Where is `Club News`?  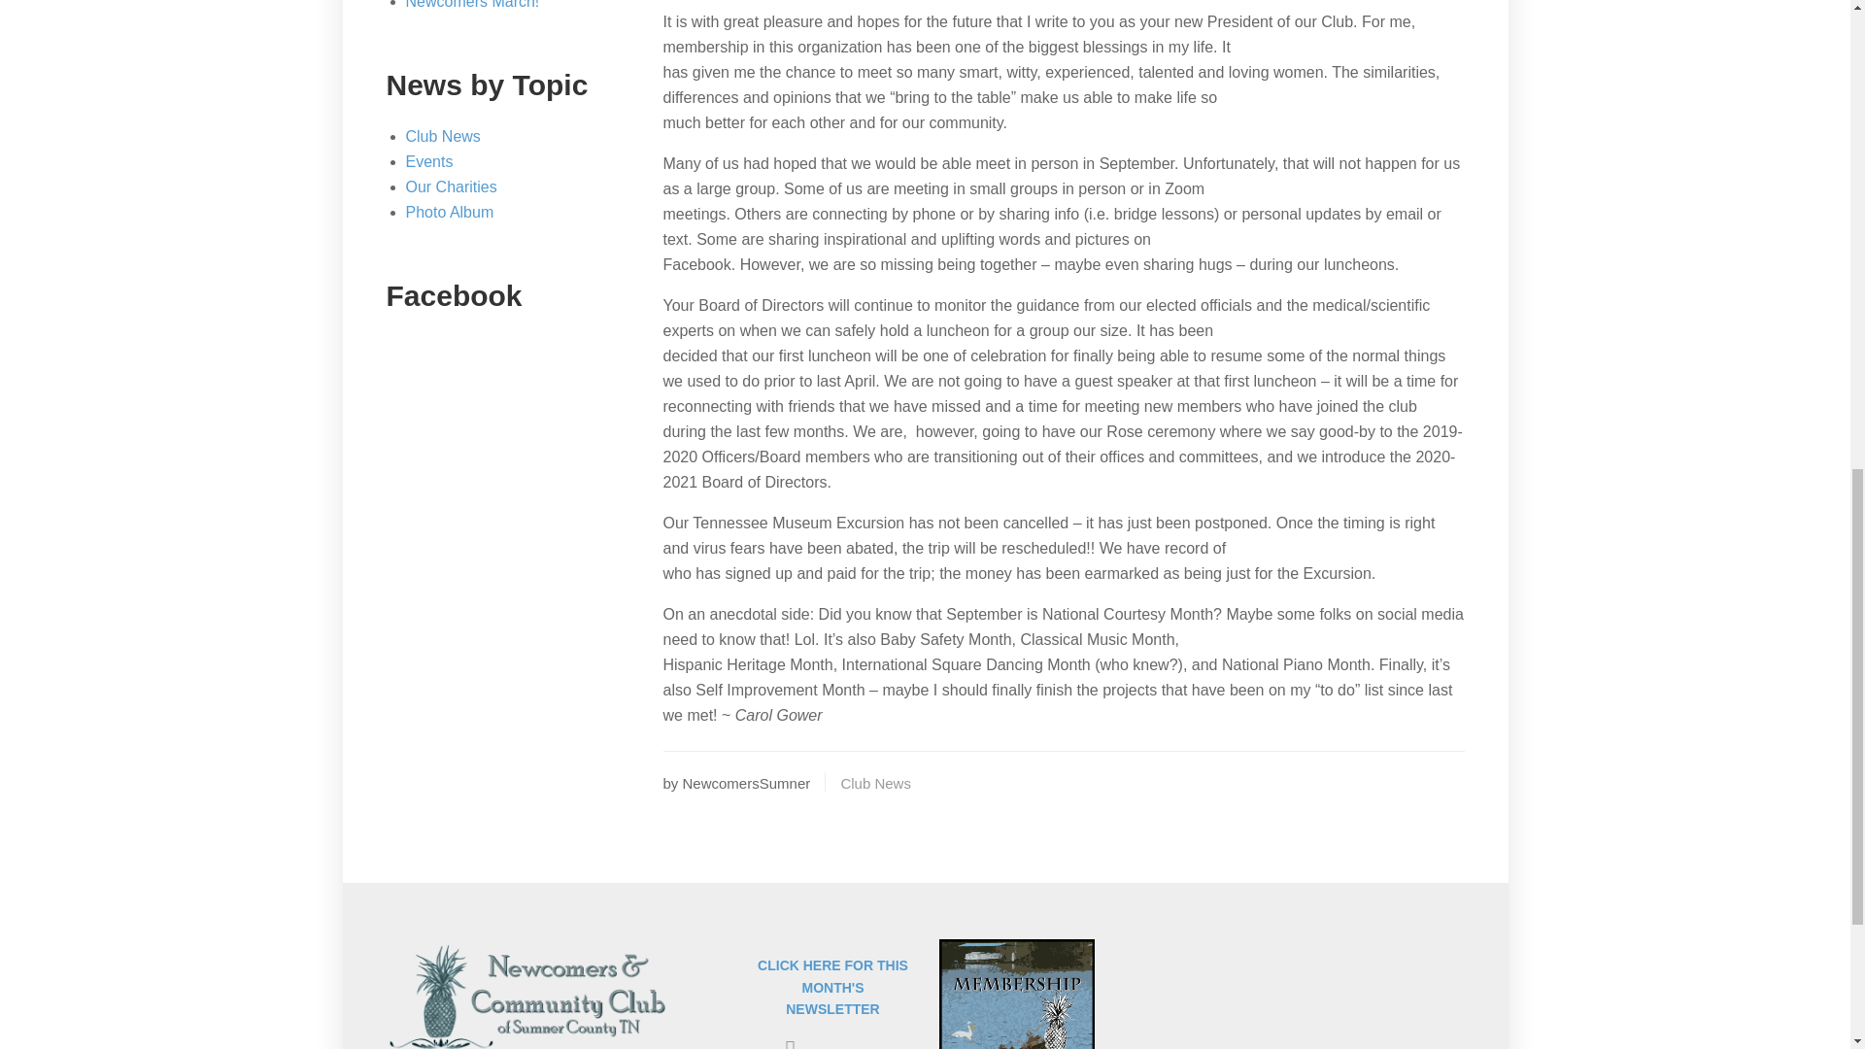
Club News is located at coordinates (876, 783).